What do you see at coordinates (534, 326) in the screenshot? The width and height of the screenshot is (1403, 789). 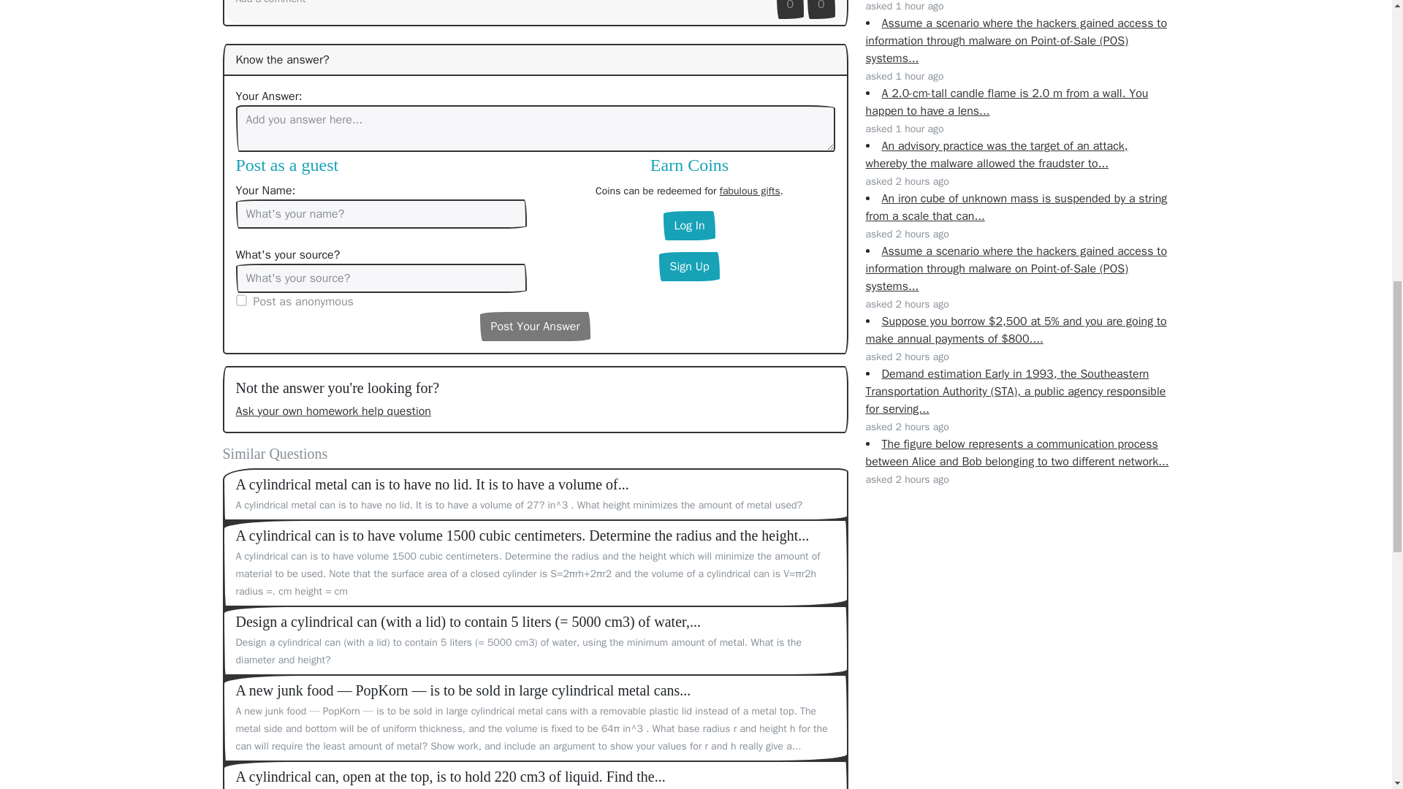 I see `Post Your Answer` at bounding box center [534, 326].